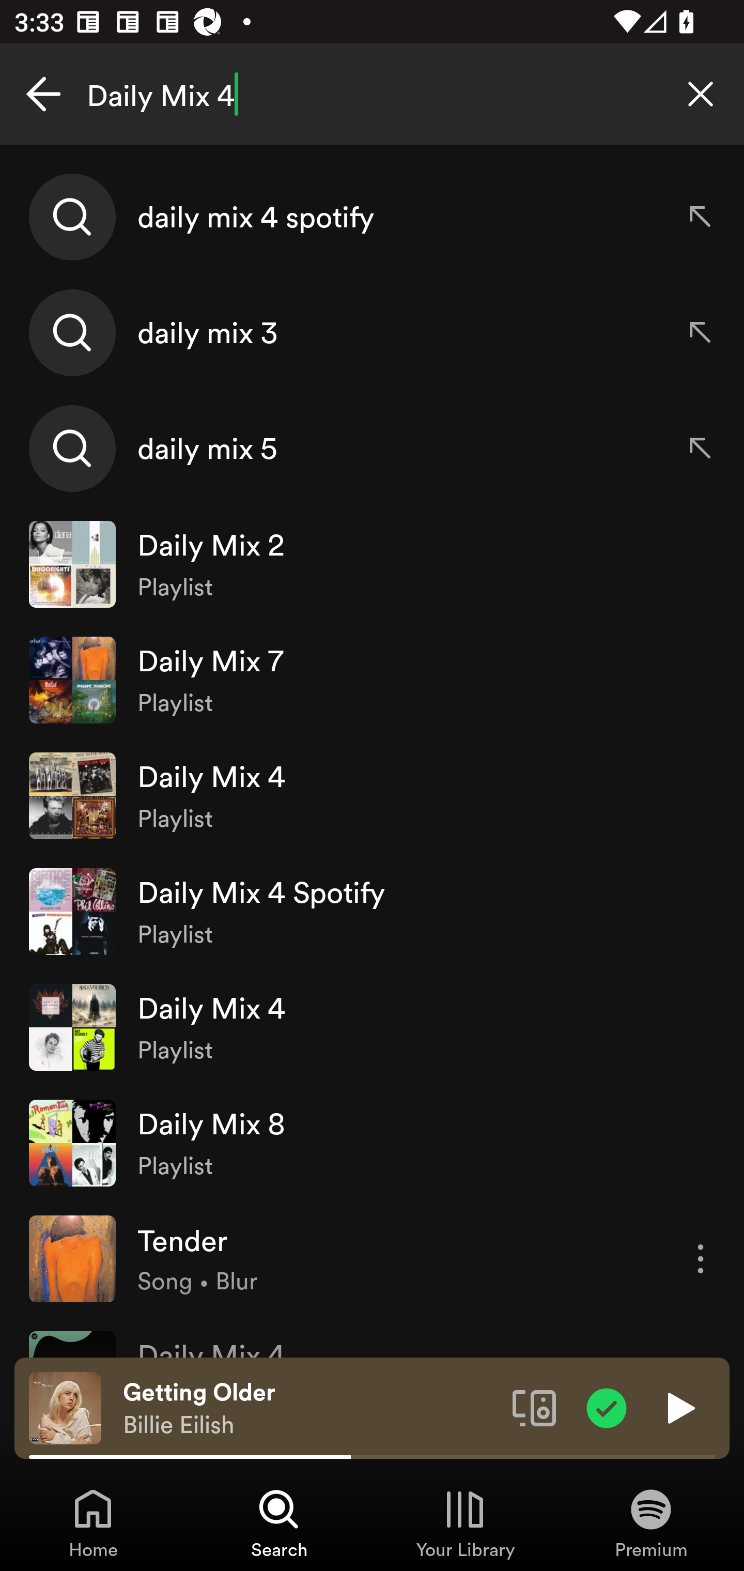  What do you see at coordinates (43, 94) in the screenshot?
I see `Cancel` at bounding box center [43, 94].